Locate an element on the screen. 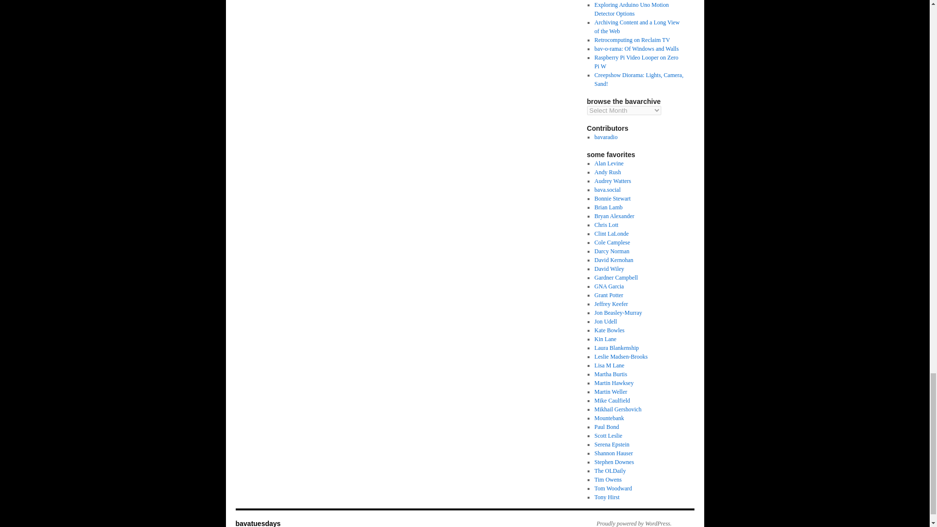 Image resolution: width=937 pixels, height=527 pixels. bava on the radio is located at coordinates (606, 137).